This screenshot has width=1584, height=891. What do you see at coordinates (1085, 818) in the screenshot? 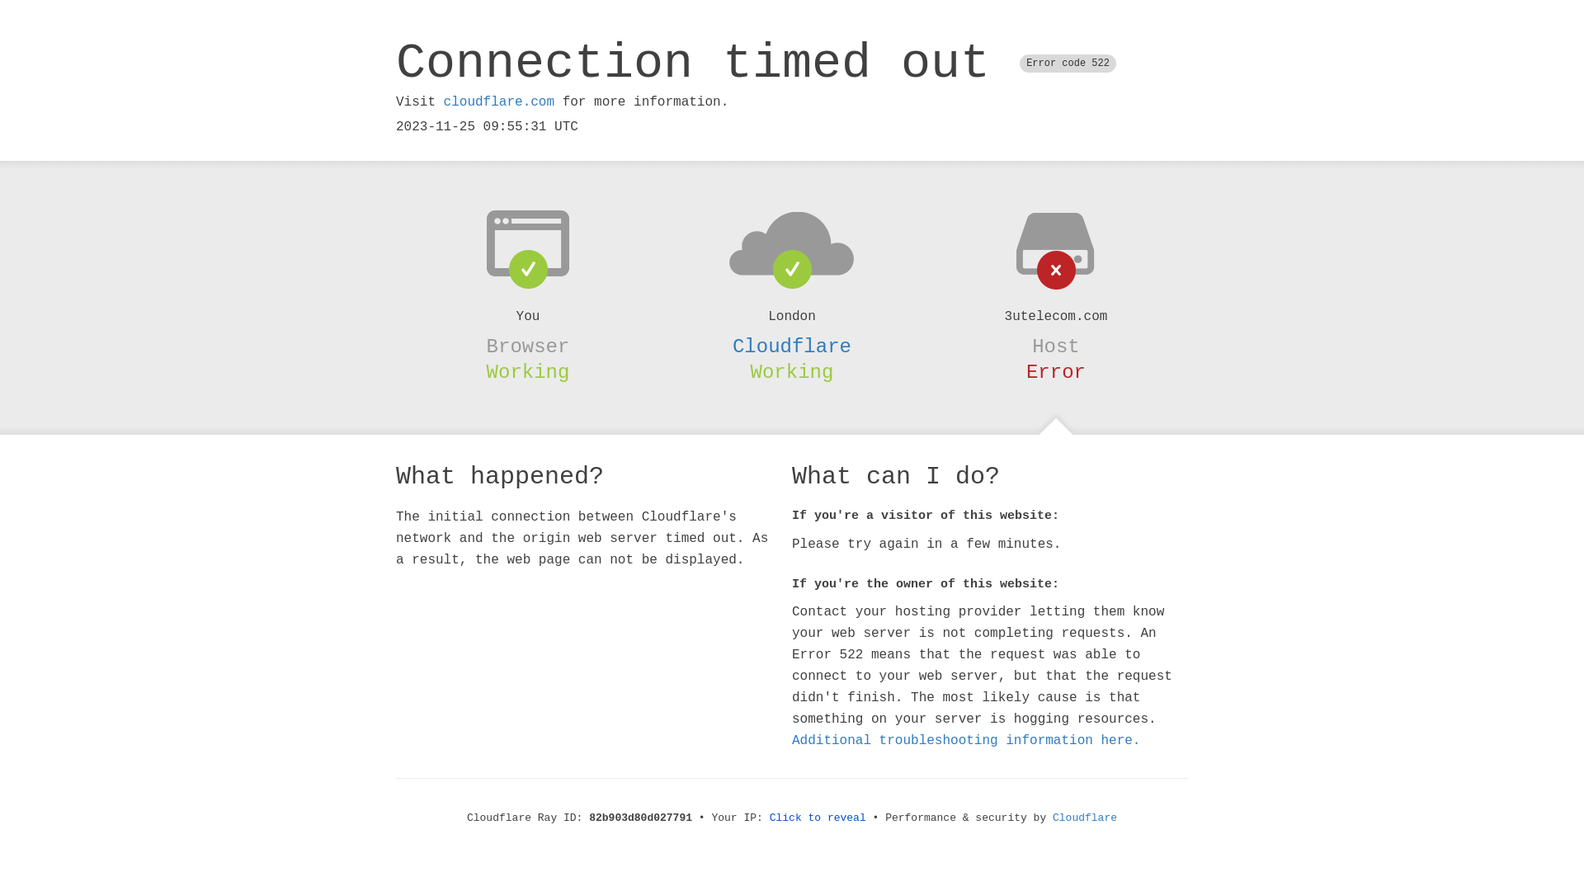
I see `Cloudflare` at bounding box center [1085, 818].